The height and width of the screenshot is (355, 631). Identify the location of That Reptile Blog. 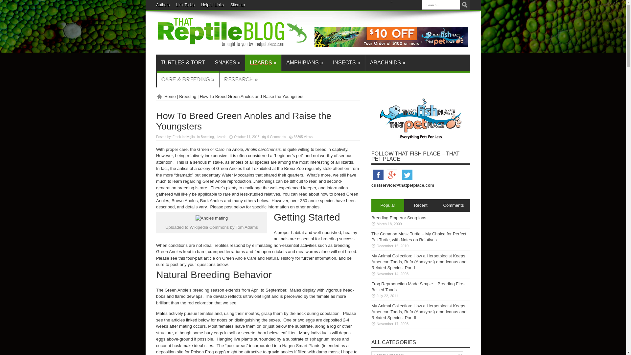
(232, 45).